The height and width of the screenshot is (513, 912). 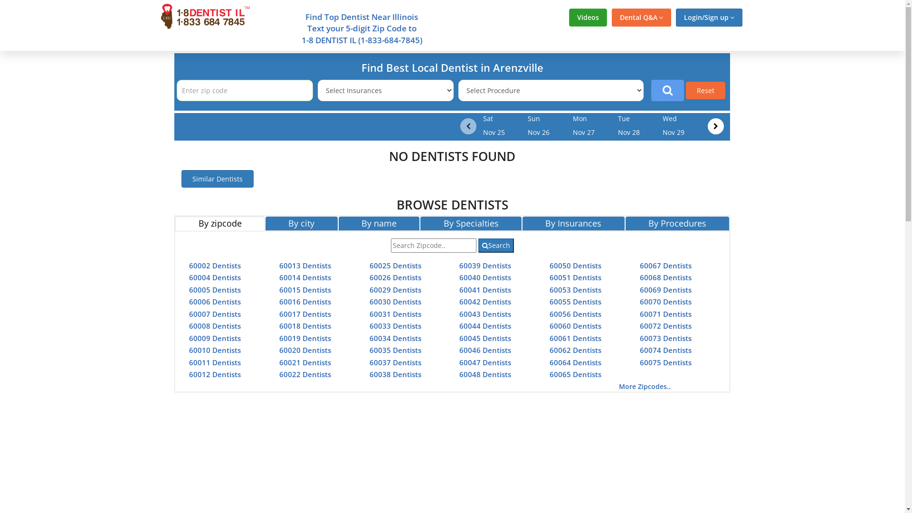 I want to click on Similar Dentists, so click(x=218, y=179).